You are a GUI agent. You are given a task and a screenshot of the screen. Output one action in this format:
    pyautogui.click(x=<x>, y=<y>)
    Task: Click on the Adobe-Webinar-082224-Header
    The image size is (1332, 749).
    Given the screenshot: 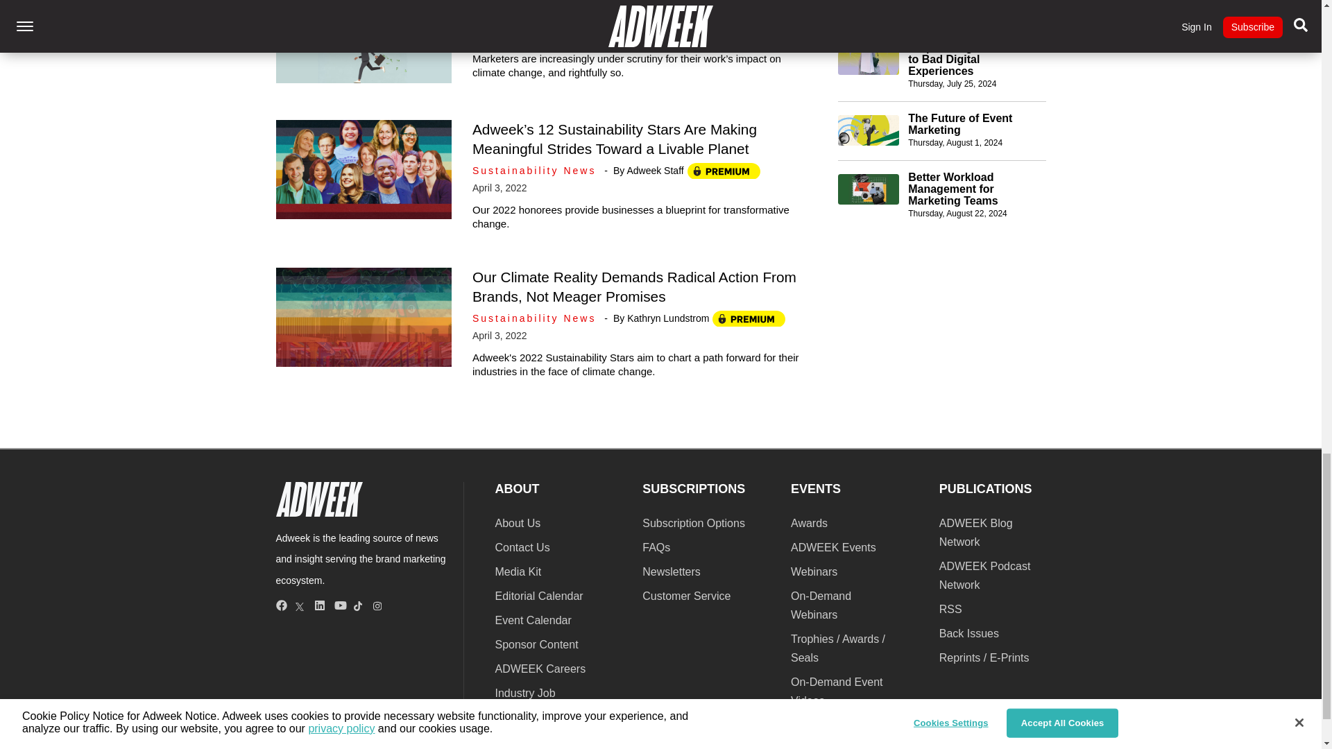 What is the action you would take?
    pyautogui.click(x=869, y=189)
    